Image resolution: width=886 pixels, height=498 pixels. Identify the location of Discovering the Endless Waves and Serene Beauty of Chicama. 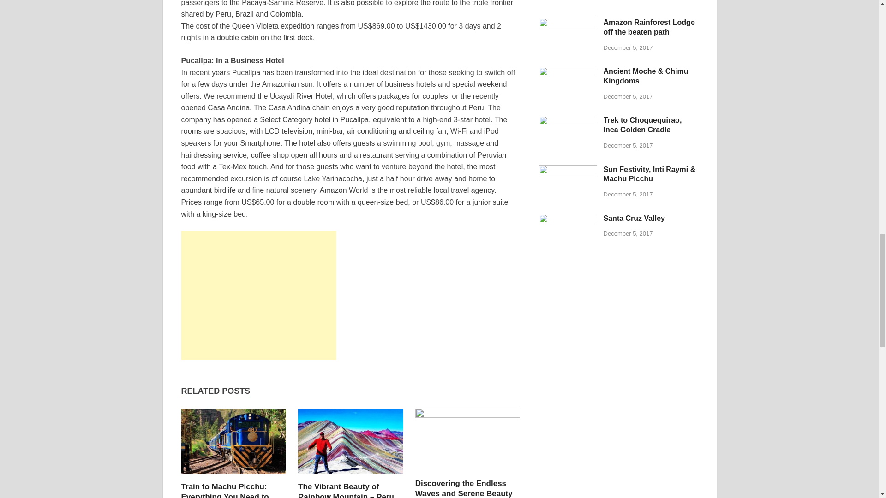
(464, 488).